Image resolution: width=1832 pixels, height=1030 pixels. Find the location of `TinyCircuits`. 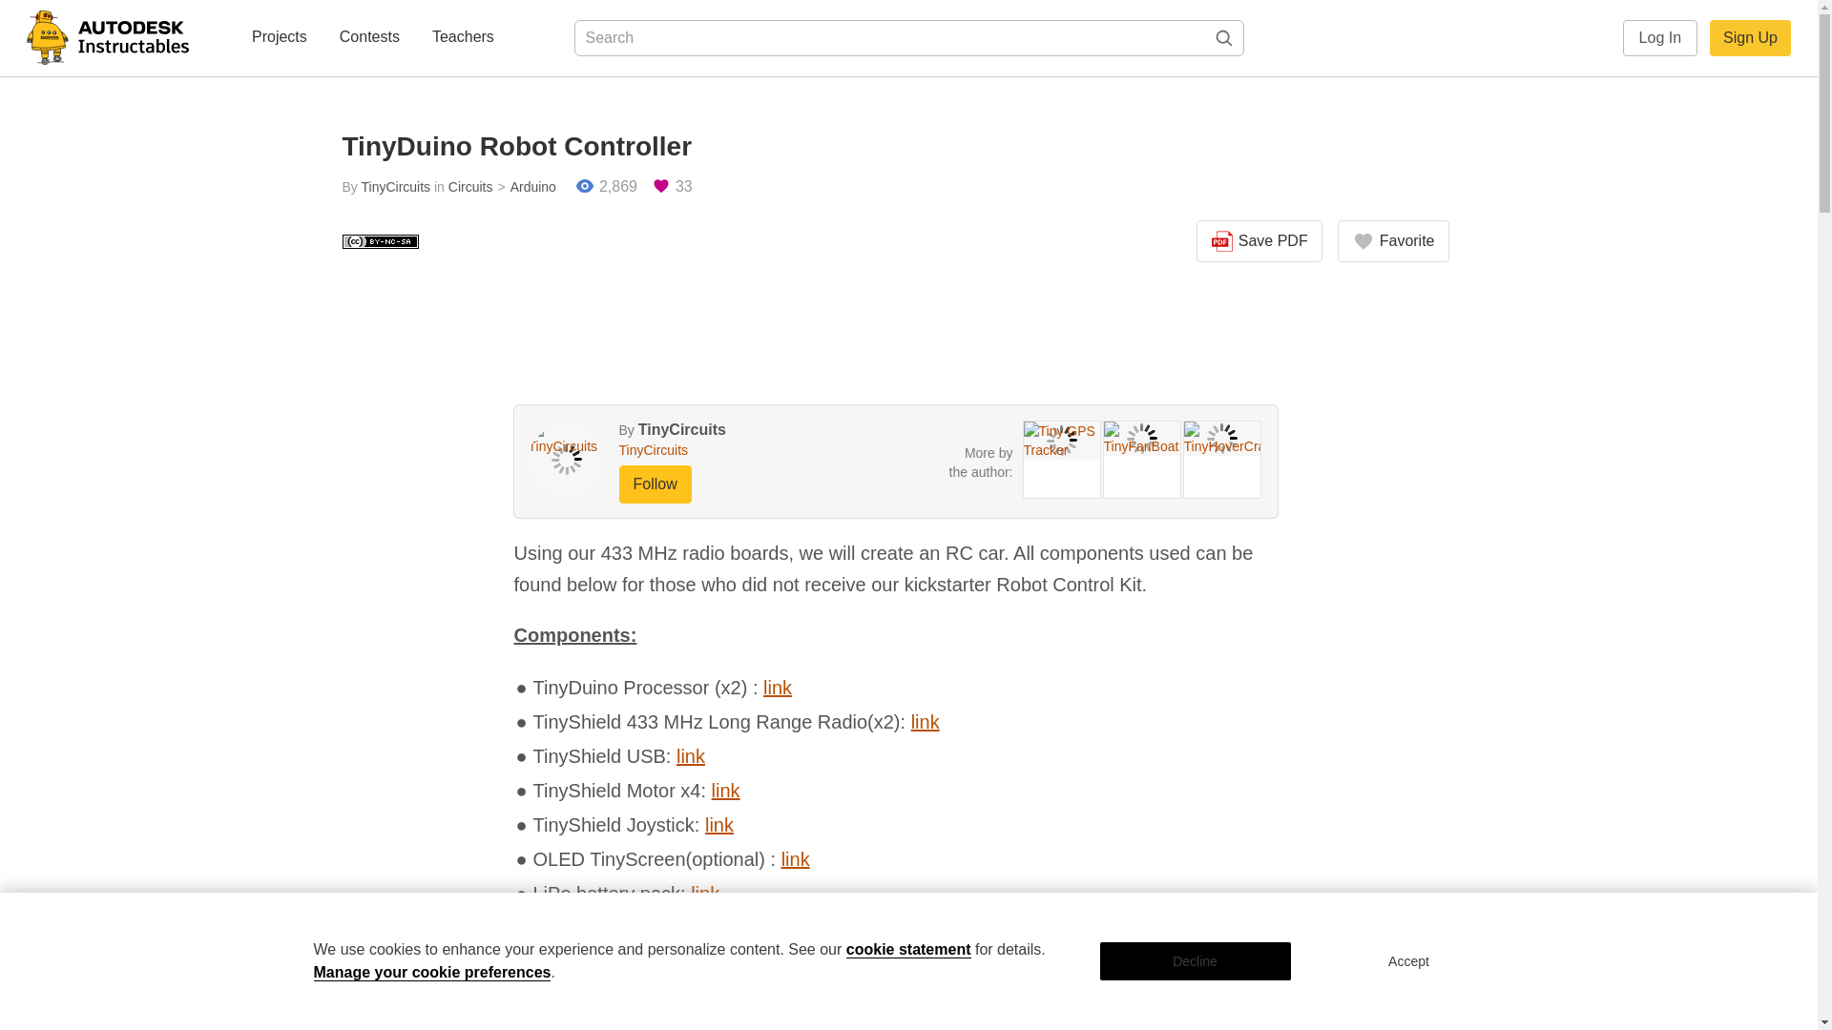

TinyCircuits is located at coordinates (718, 450).